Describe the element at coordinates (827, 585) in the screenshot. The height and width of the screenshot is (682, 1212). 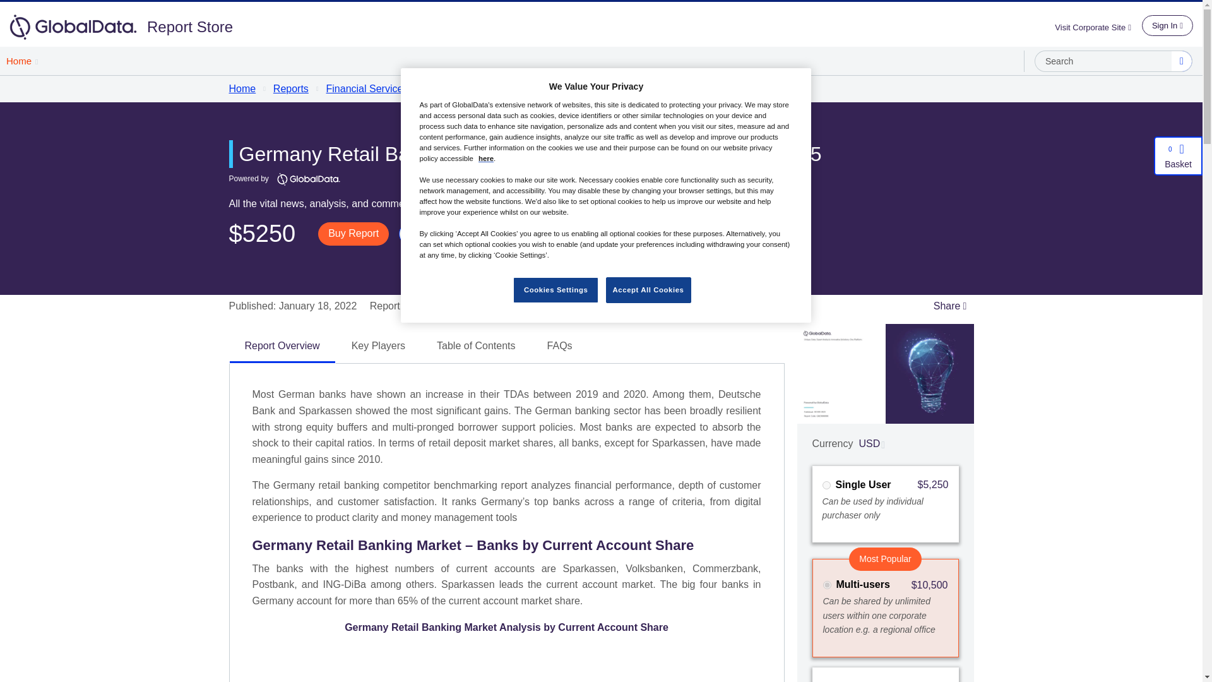
I see `3079389` at that location.